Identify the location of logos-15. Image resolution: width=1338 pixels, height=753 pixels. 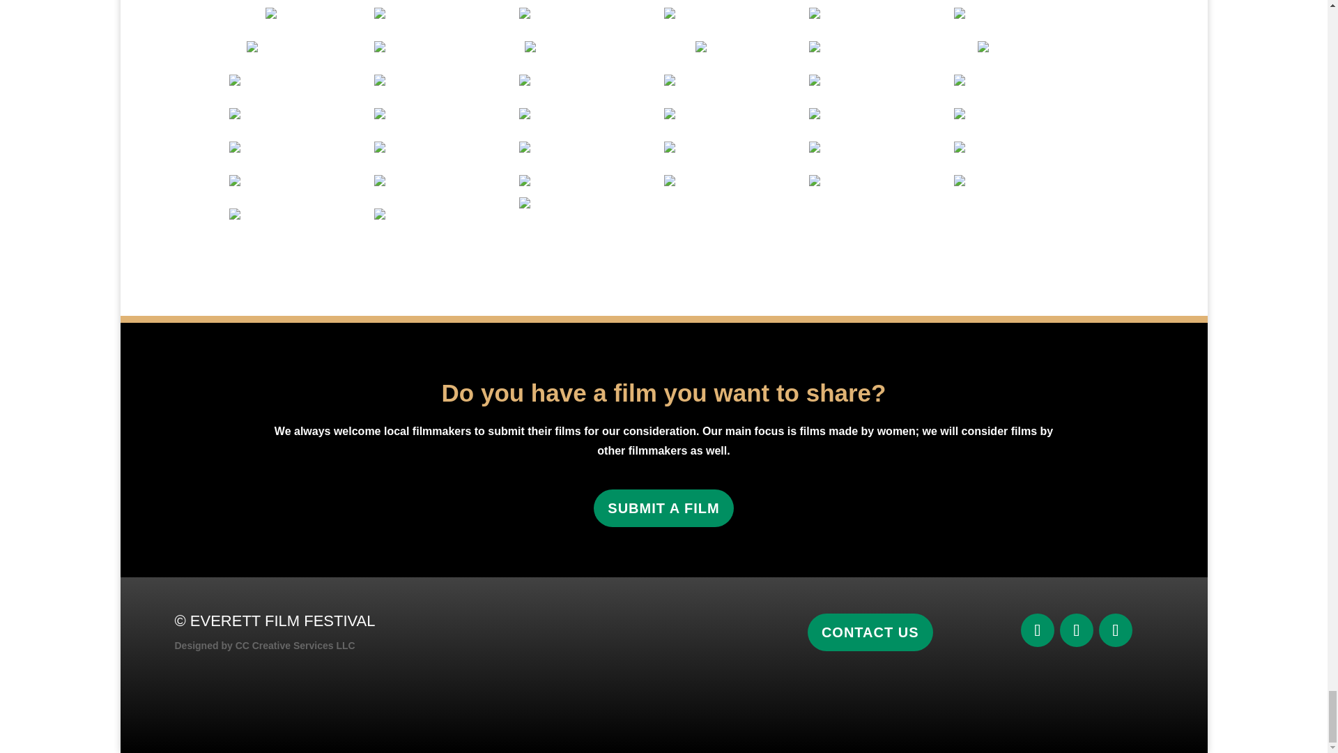
(591, 13).